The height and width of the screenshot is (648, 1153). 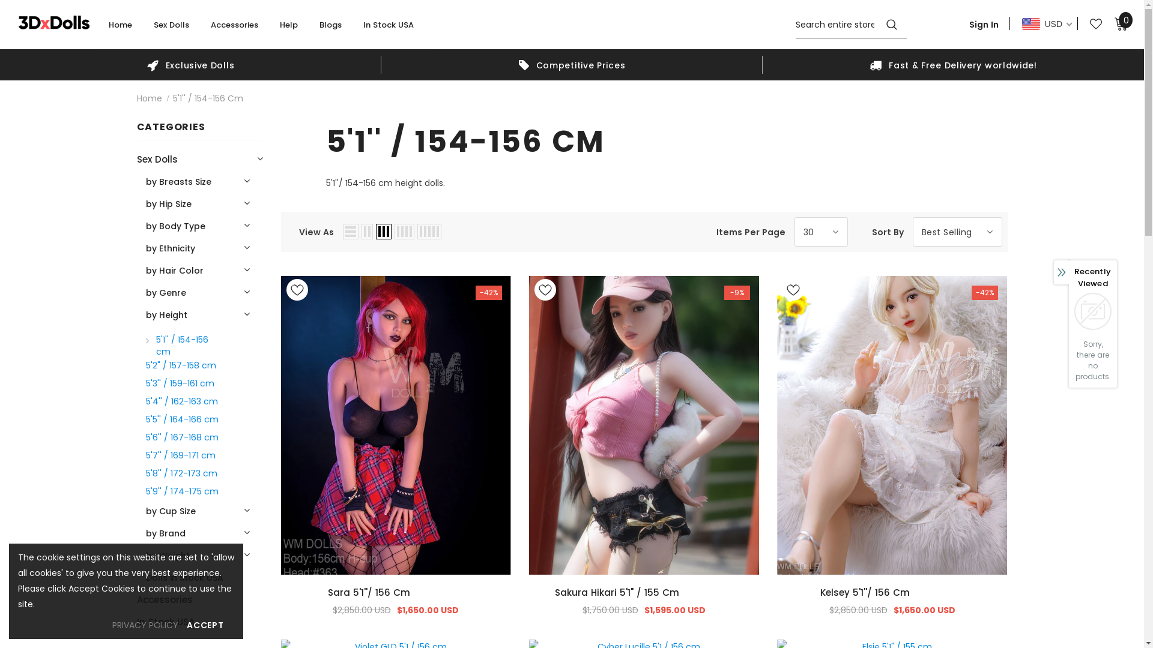 I want to click on Exclusive Dolls, so click(x=191, y=65).